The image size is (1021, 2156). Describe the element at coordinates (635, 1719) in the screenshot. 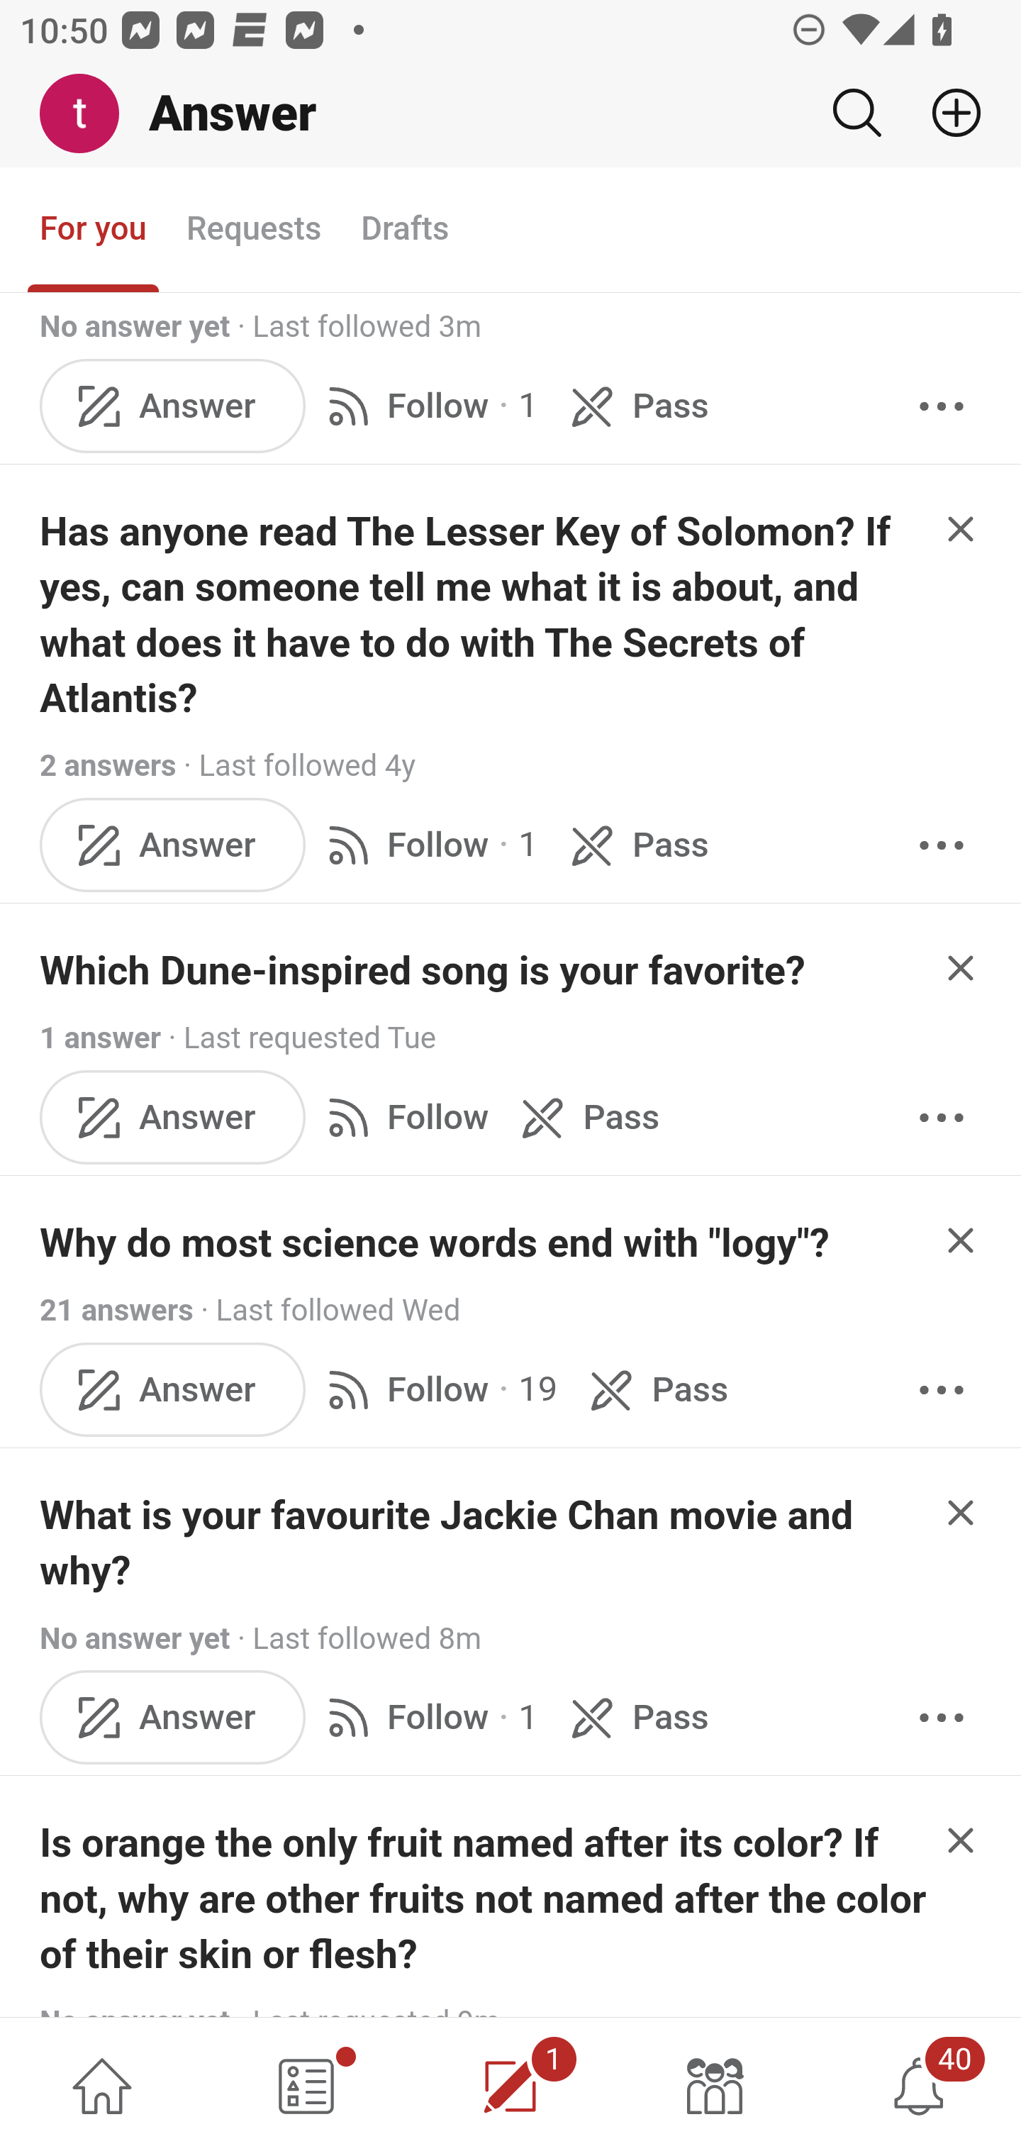

I see `Pass` at that location.